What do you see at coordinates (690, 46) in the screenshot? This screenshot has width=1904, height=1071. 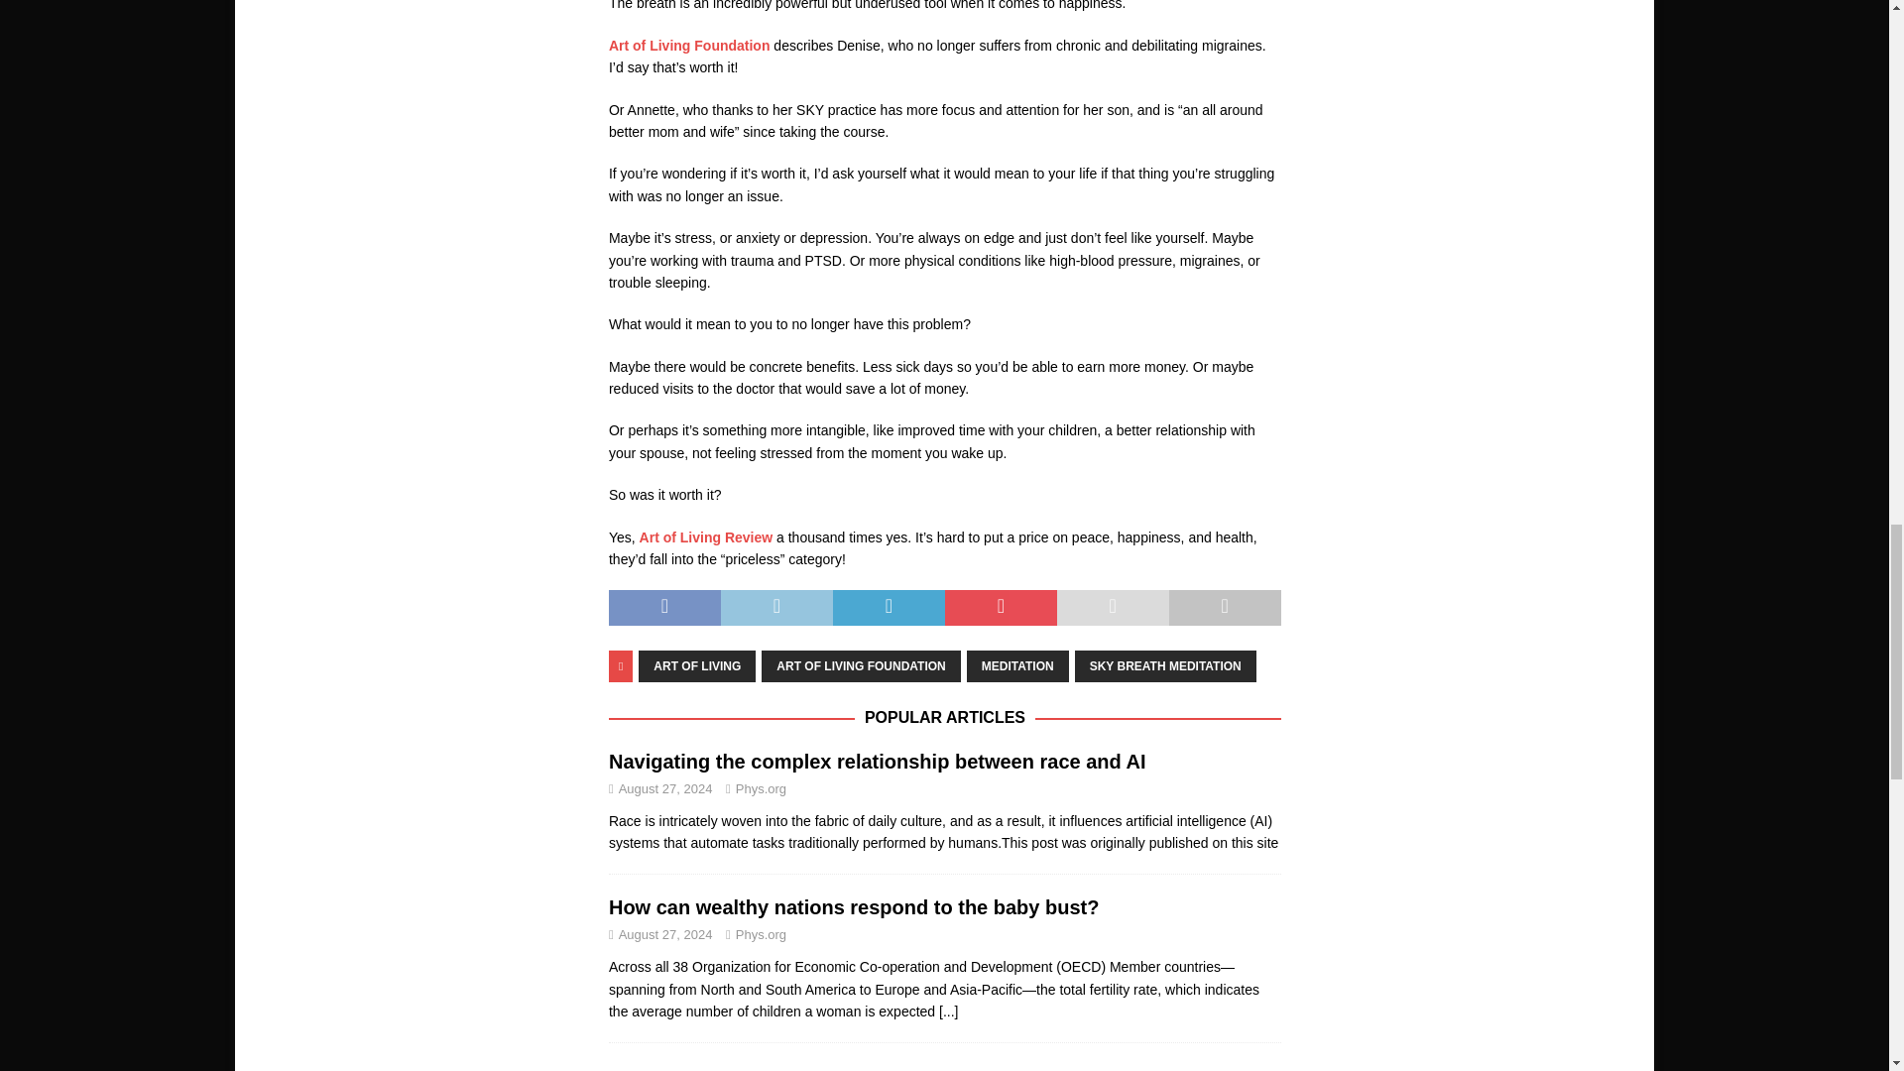 I see `Art of Living Foundation` at bounding box center [690, 46].